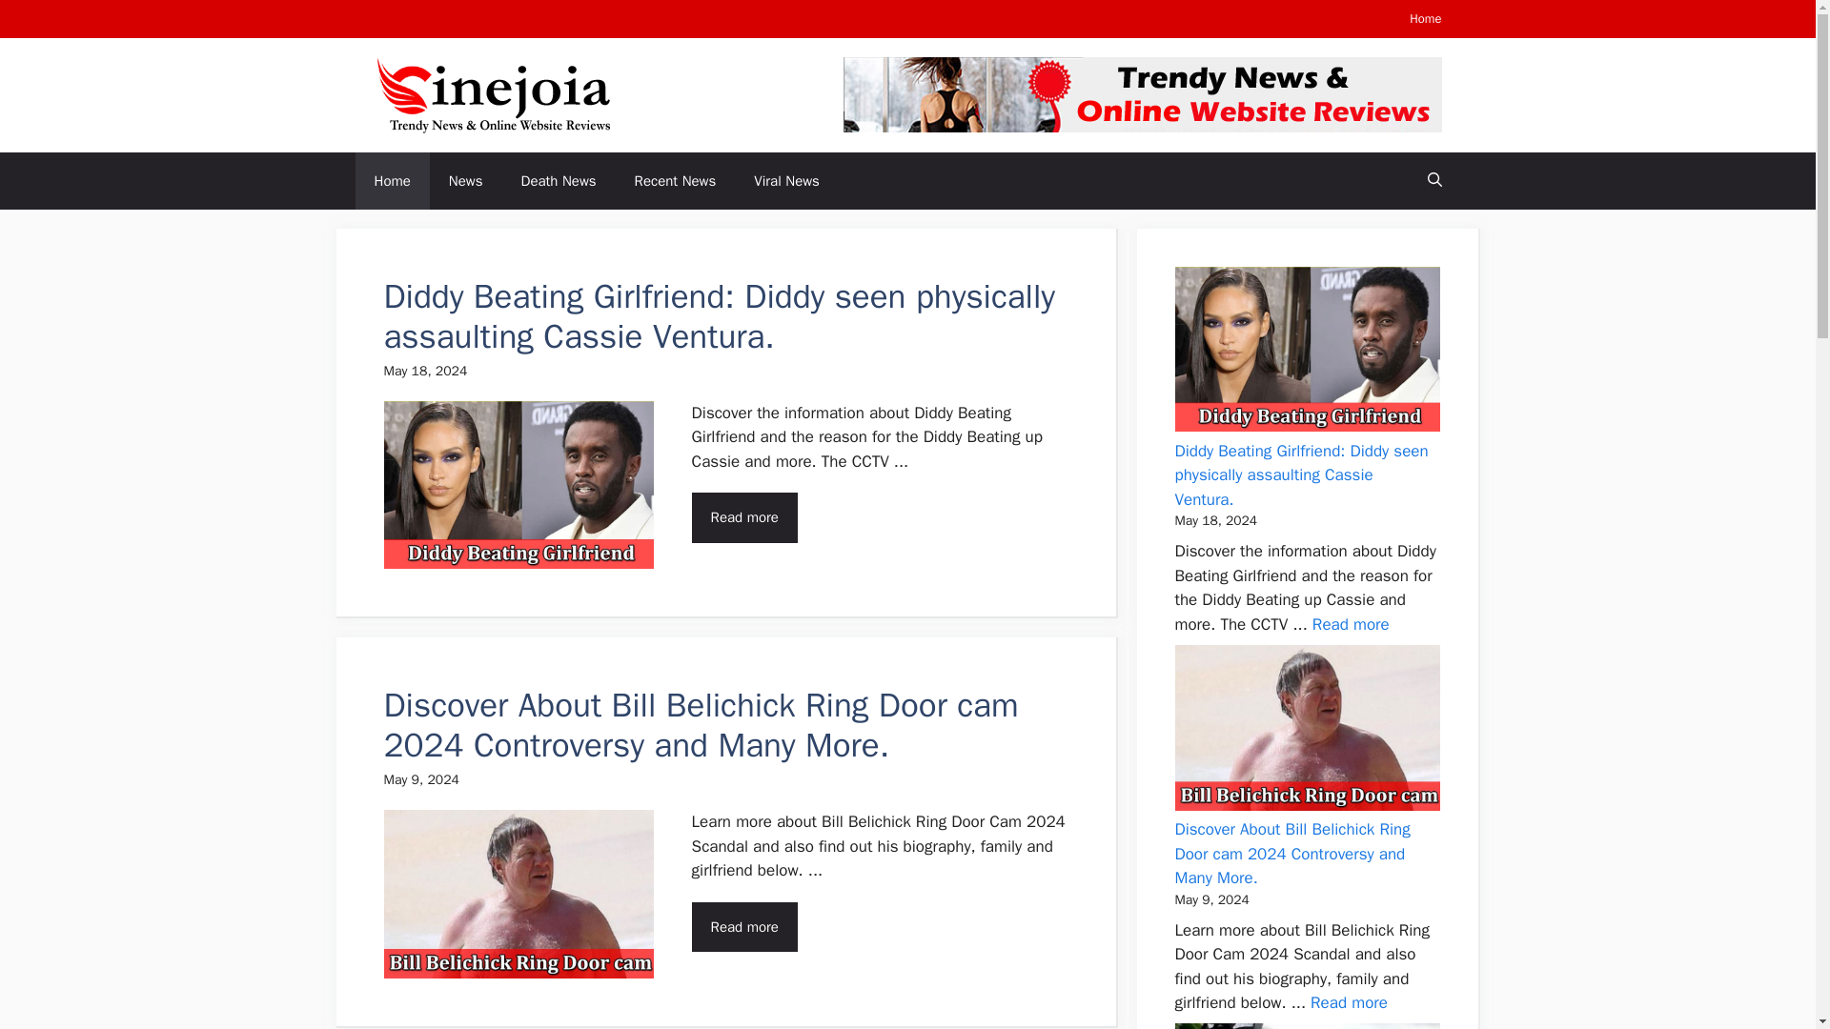  I want to click on Read more, so click(744, 928).